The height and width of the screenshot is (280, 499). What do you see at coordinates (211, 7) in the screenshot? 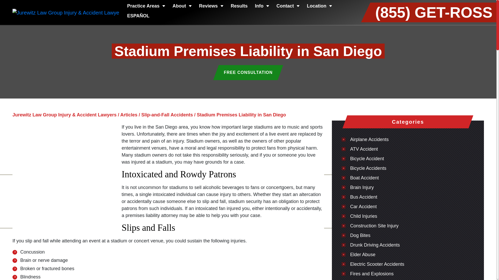
I see `Reviews` at bounding box center [211, 7].